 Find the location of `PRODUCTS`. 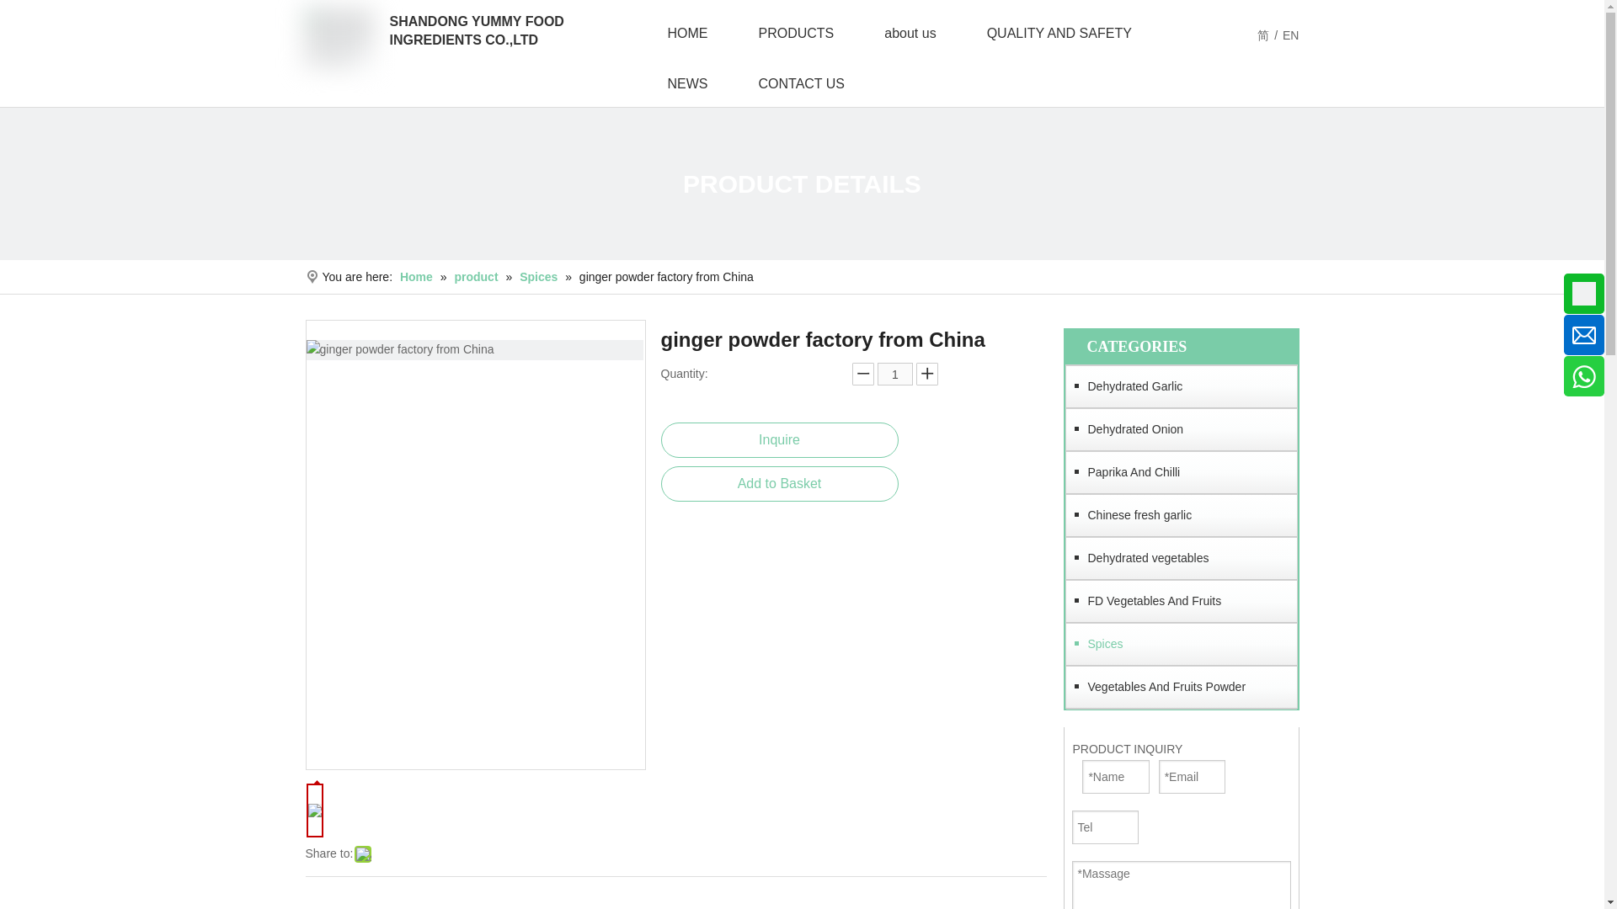

PRODUCTS is located at coordinates (795, 34).